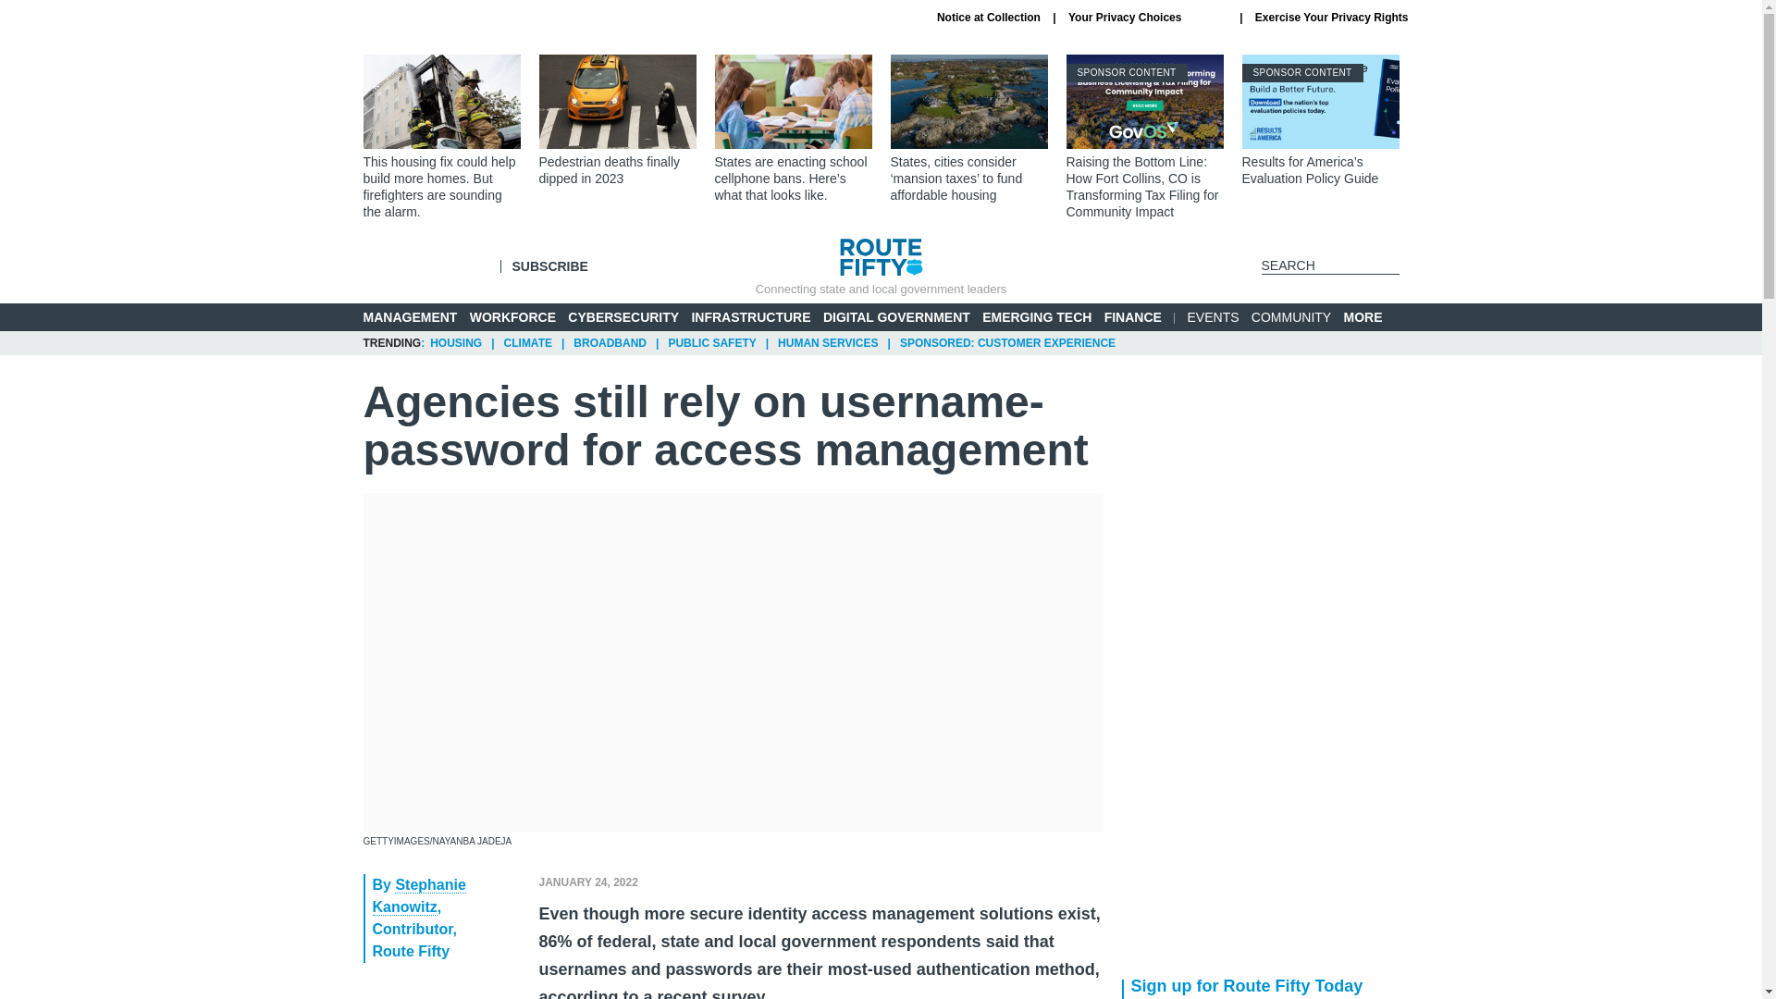 This screenshot has width=1776, height=999. I want to click on EVENTS, so click(1214, 316).